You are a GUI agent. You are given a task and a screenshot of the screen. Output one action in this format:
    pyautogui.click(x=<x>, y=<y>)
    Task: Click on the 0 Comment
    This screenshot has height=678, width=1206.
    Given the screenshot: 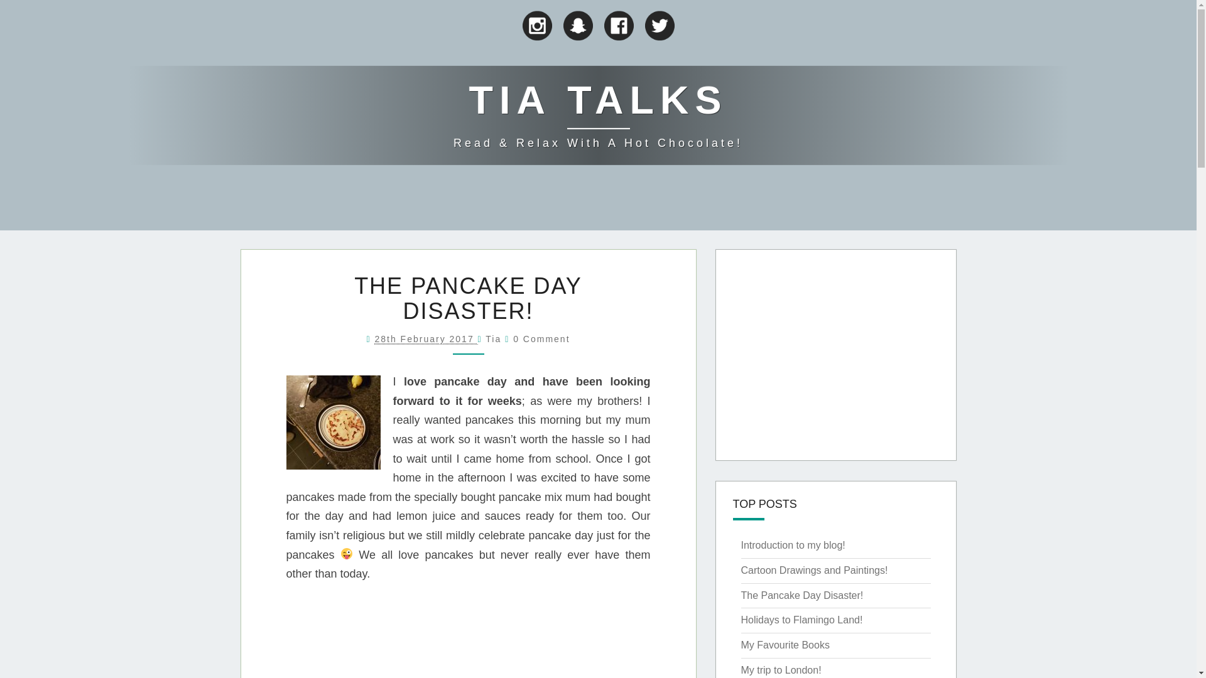 What is the action you would take?
    pyautogui.click(x=541, y=339)
    